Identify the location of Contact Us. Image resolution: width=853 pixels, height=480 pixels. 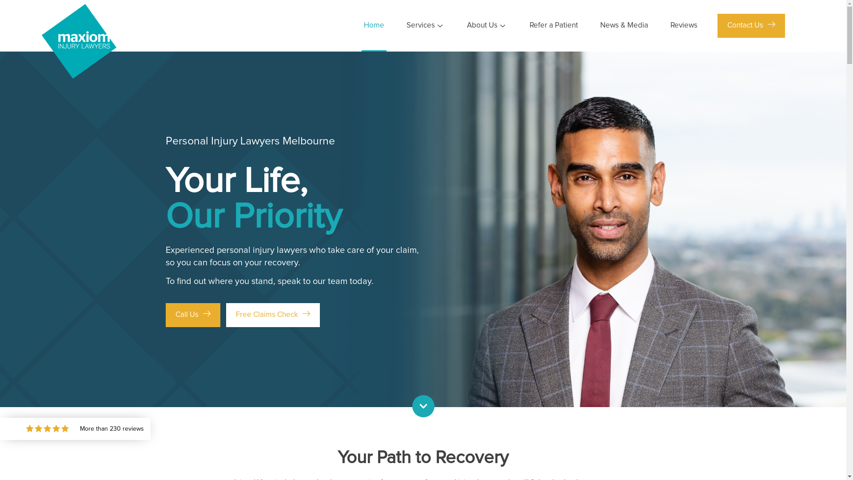
(751, 26).